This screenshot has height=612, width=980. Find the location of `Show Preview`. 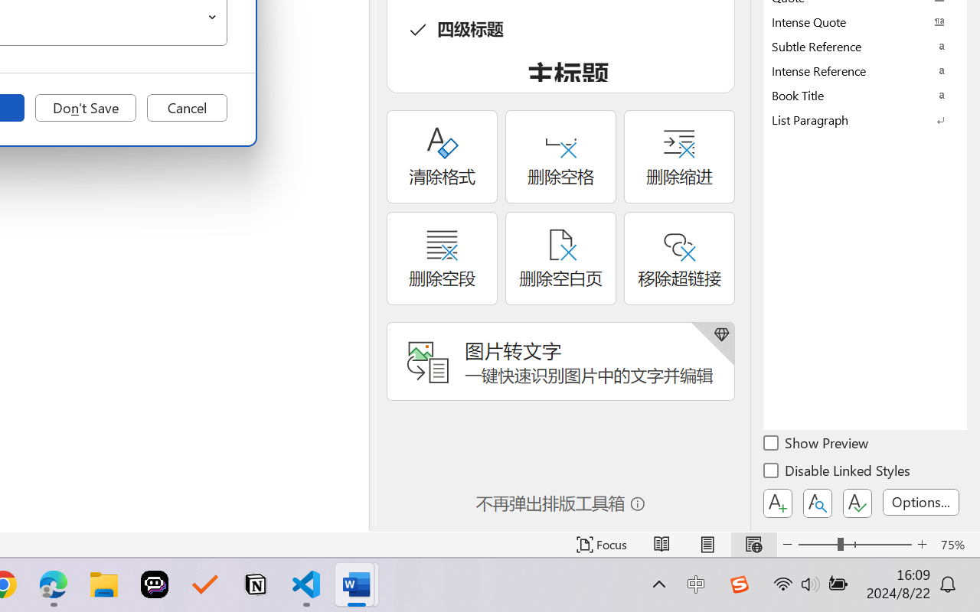

Show Preview is located at coordinates (817, 445).